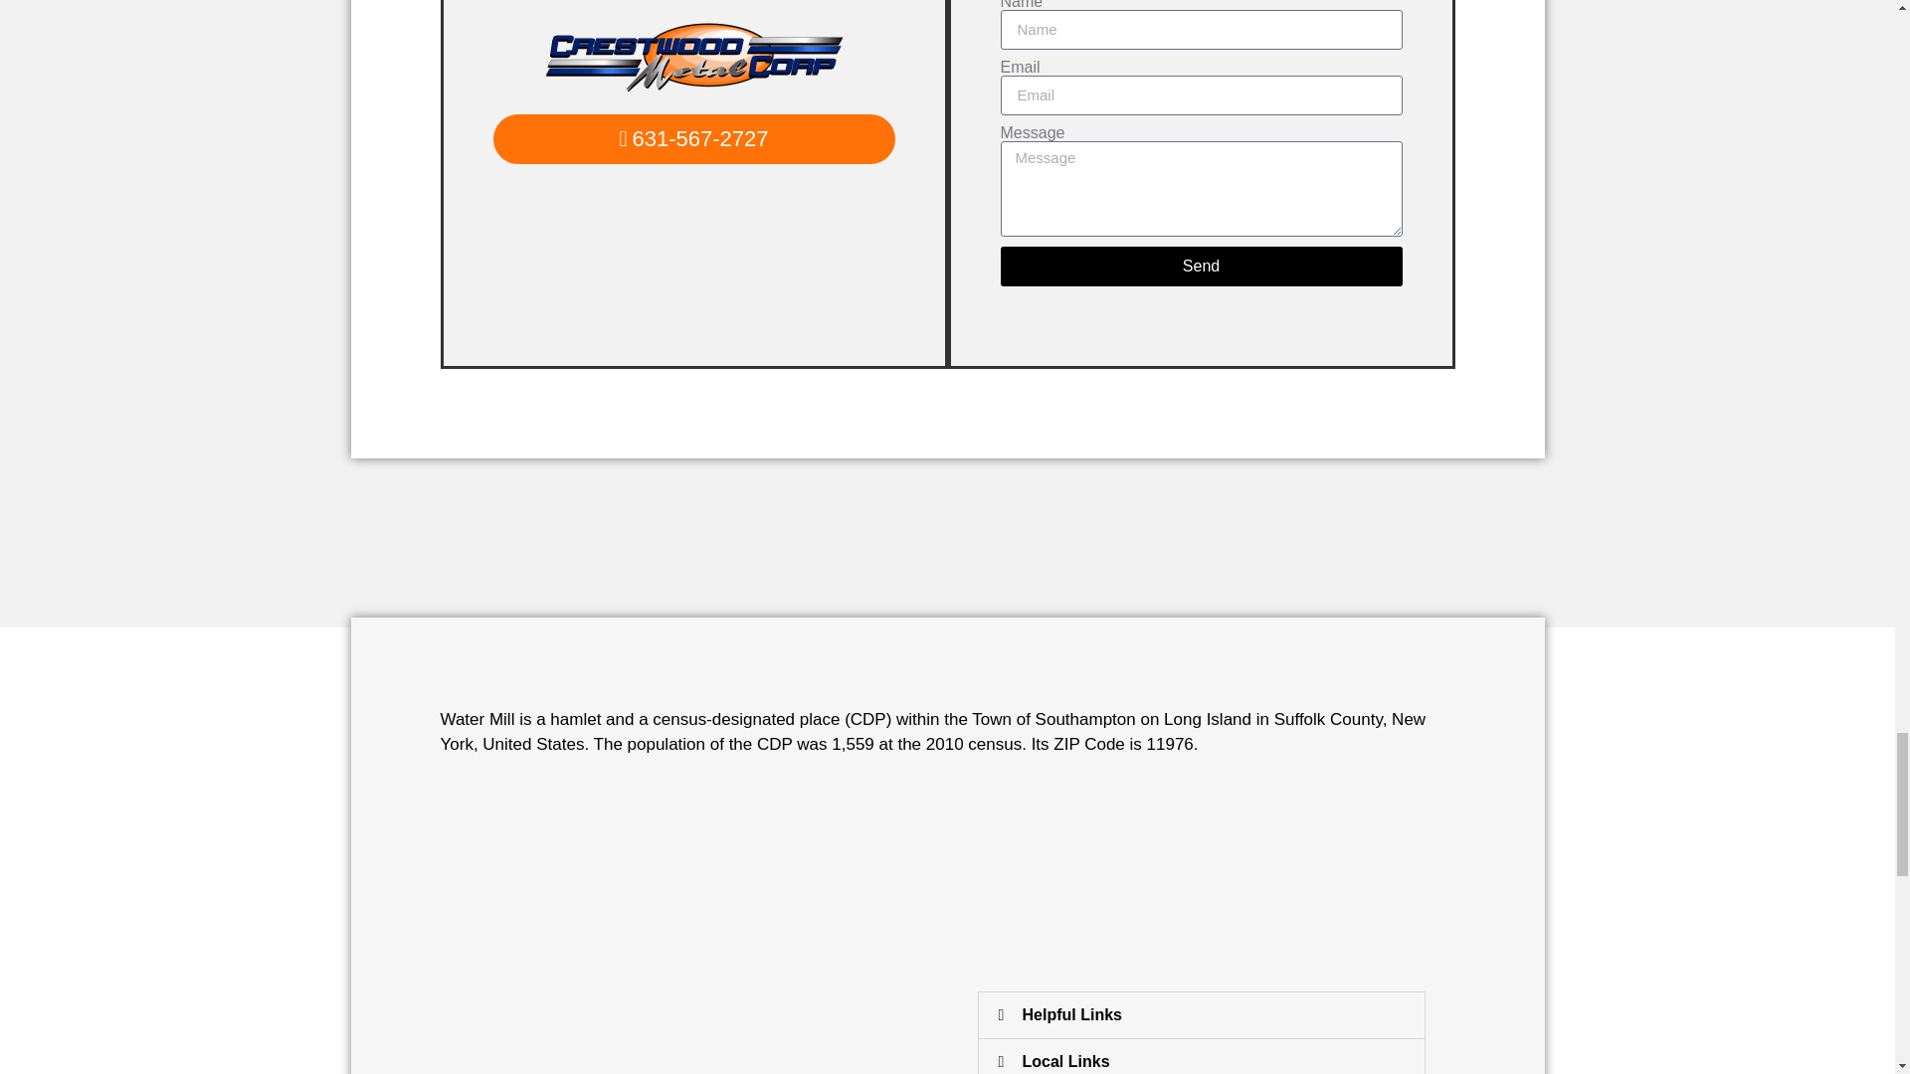  Describe the element at coordinates (694, 139) in the screenshot. I see `631-567-2727` at that location.